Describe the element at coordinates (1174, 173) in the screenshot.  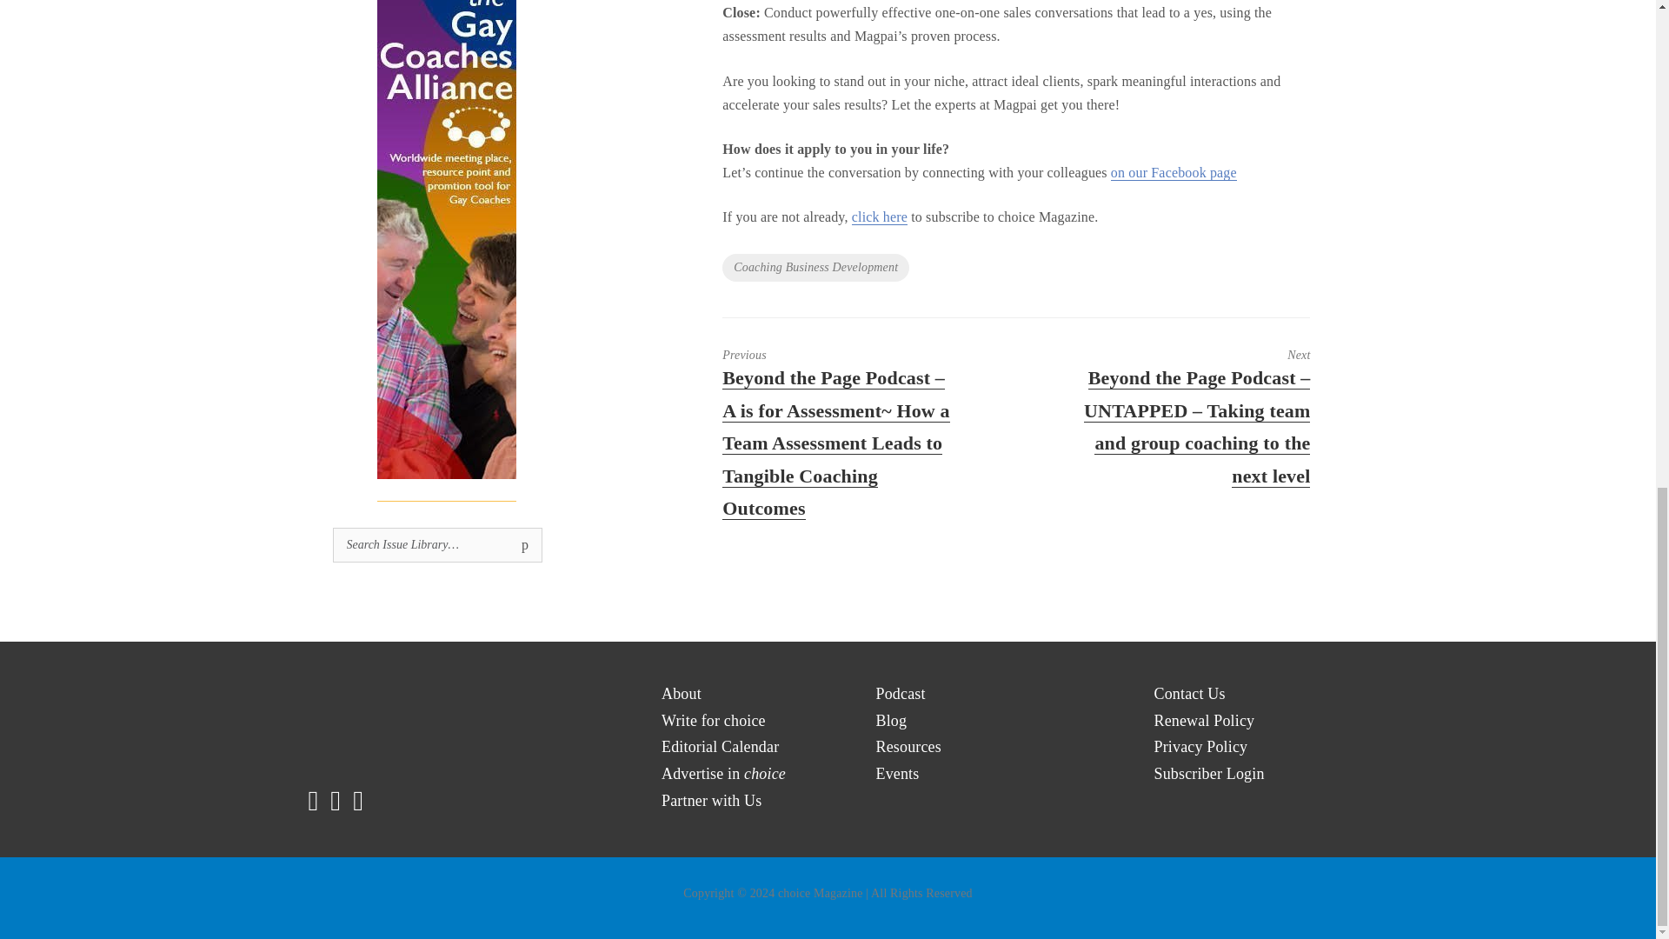
I see `on our Facebook page` at that location.